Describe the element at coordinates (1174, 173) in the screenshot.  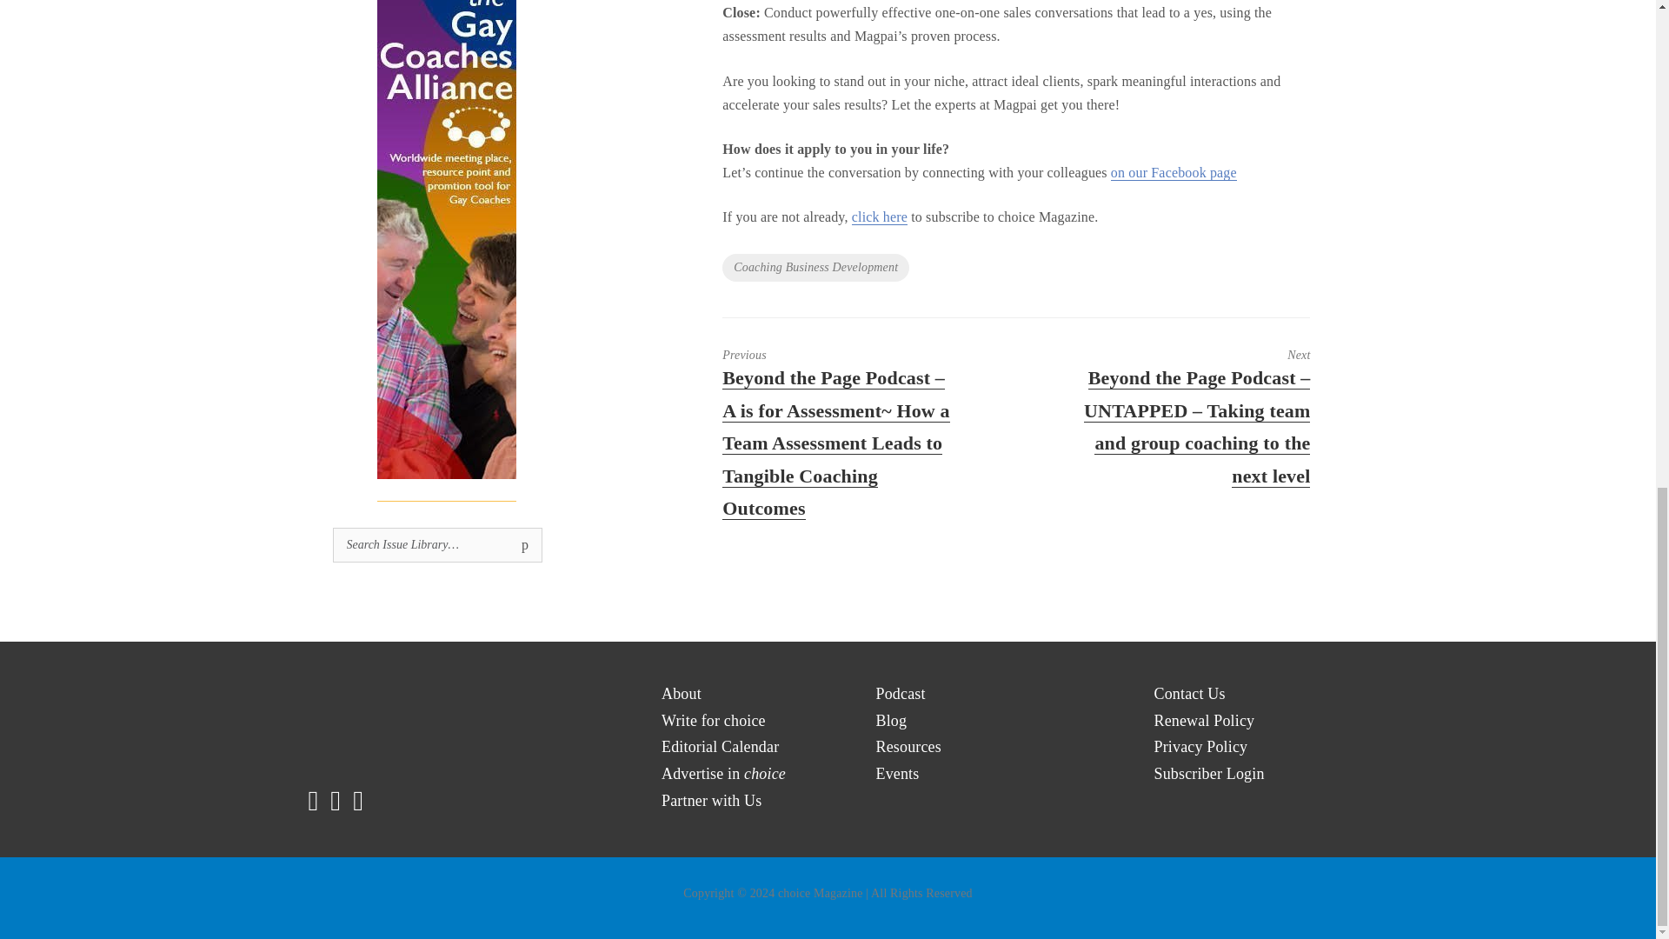
I see `on our Facebook page` at that location.